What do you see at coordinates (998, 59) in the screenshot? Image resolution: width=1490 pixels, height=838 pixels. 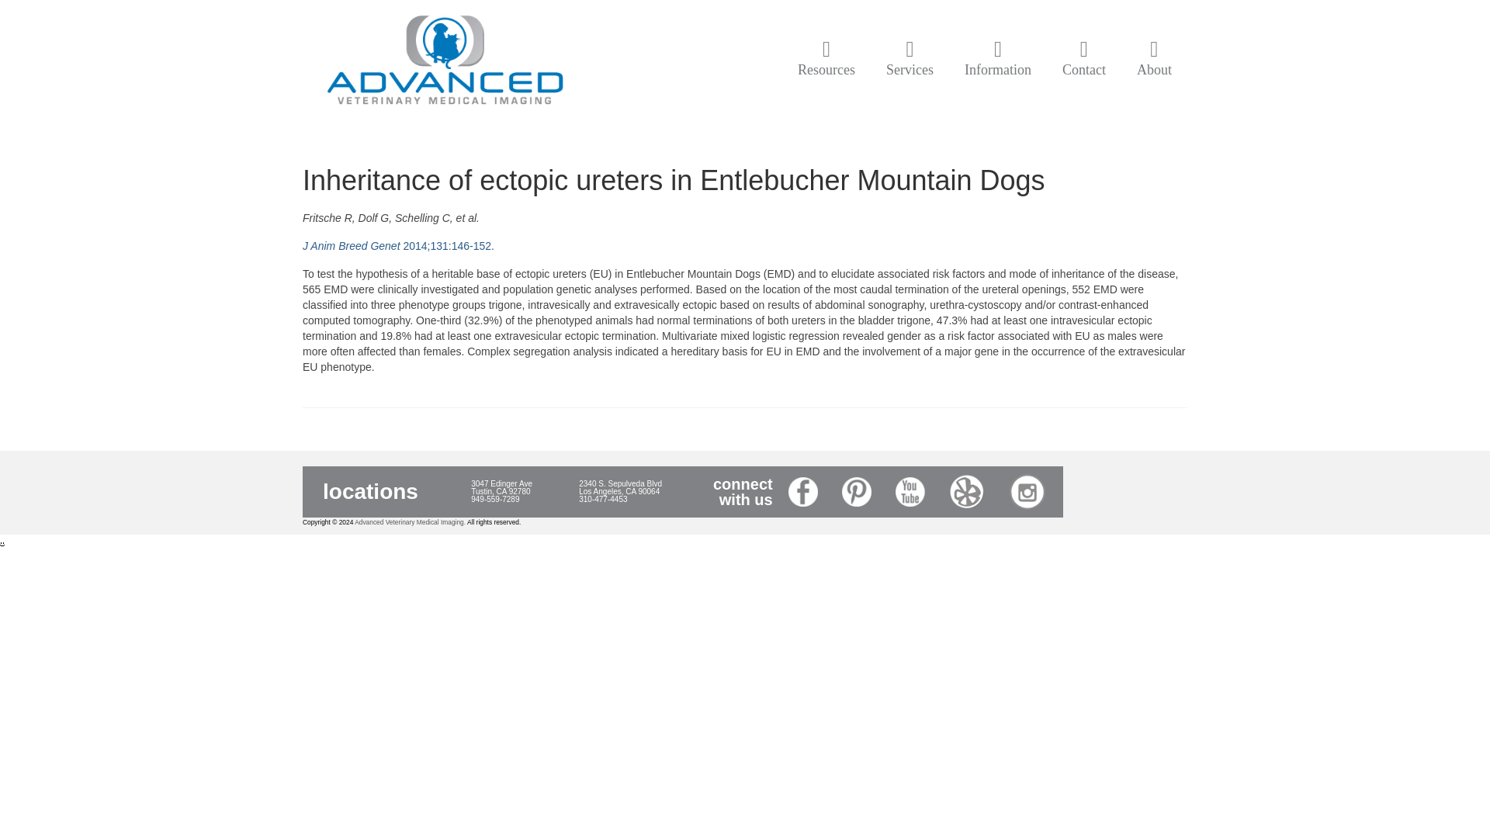 I see `Information` at bounding box center [998, 59].